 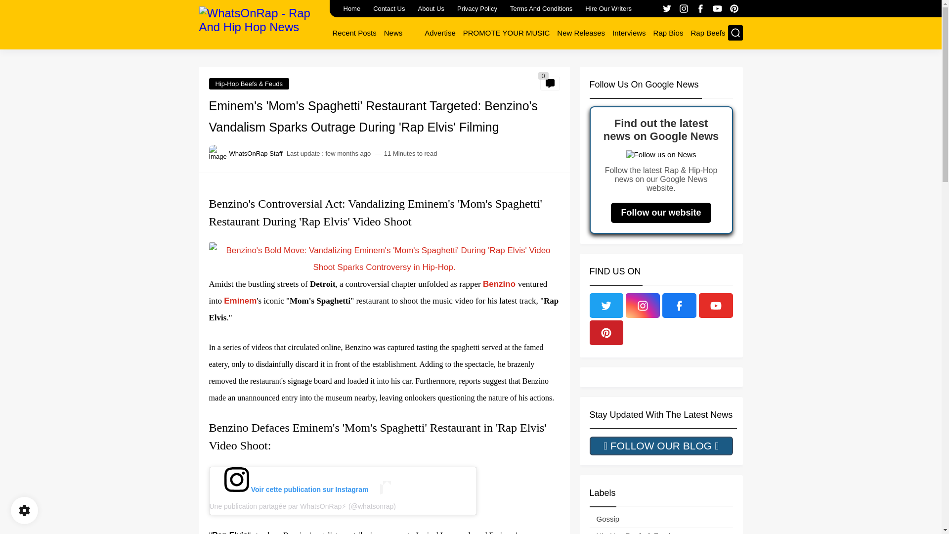 What do you see at coordinates (668, 33) in the screenshot?
I see `Rap Bios` at bounding box center [668, 33].